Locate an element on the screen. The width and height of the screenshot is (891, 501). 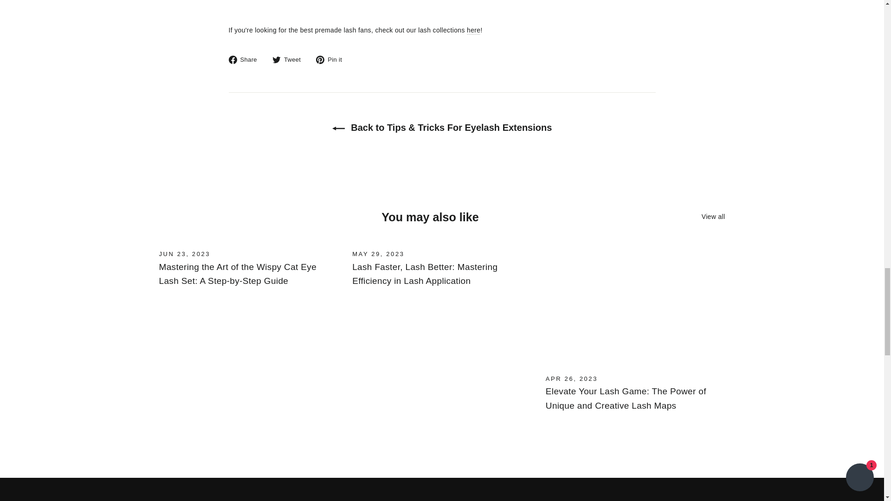
Pin on Pinterest is located at coordinates (332, 59).